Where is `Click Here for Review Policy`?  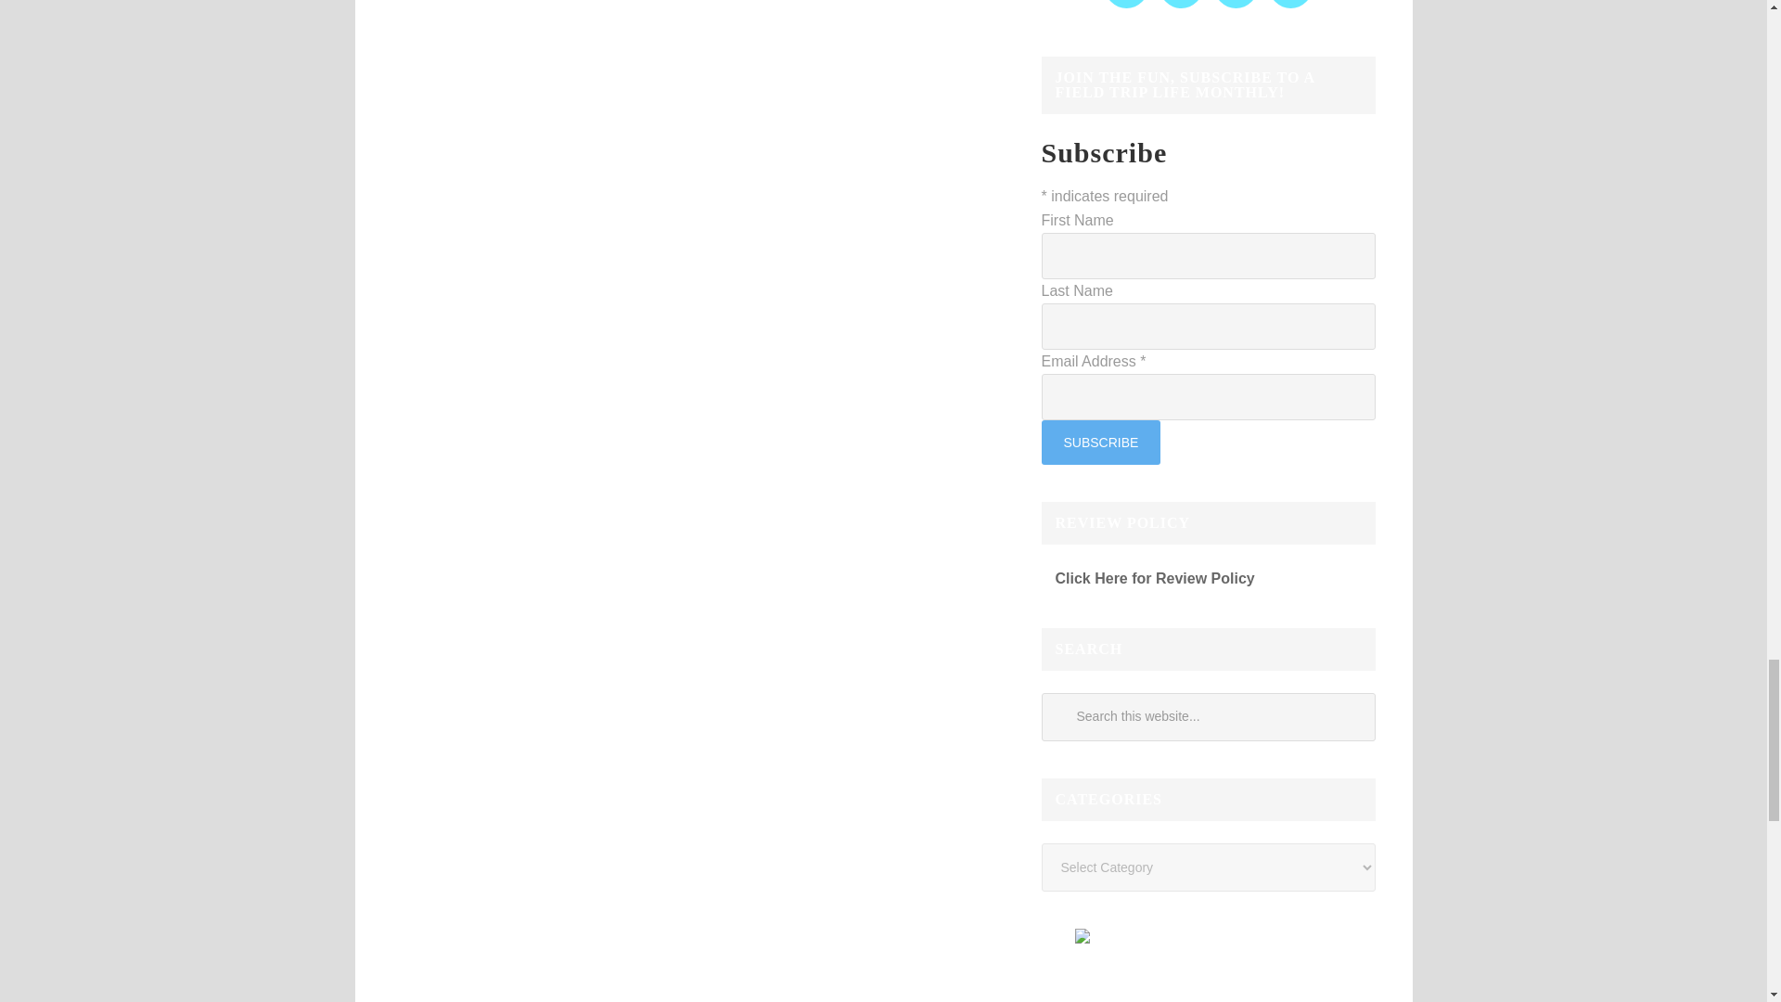
Click Here for Review Policy is located at coordinates (1147, 577).